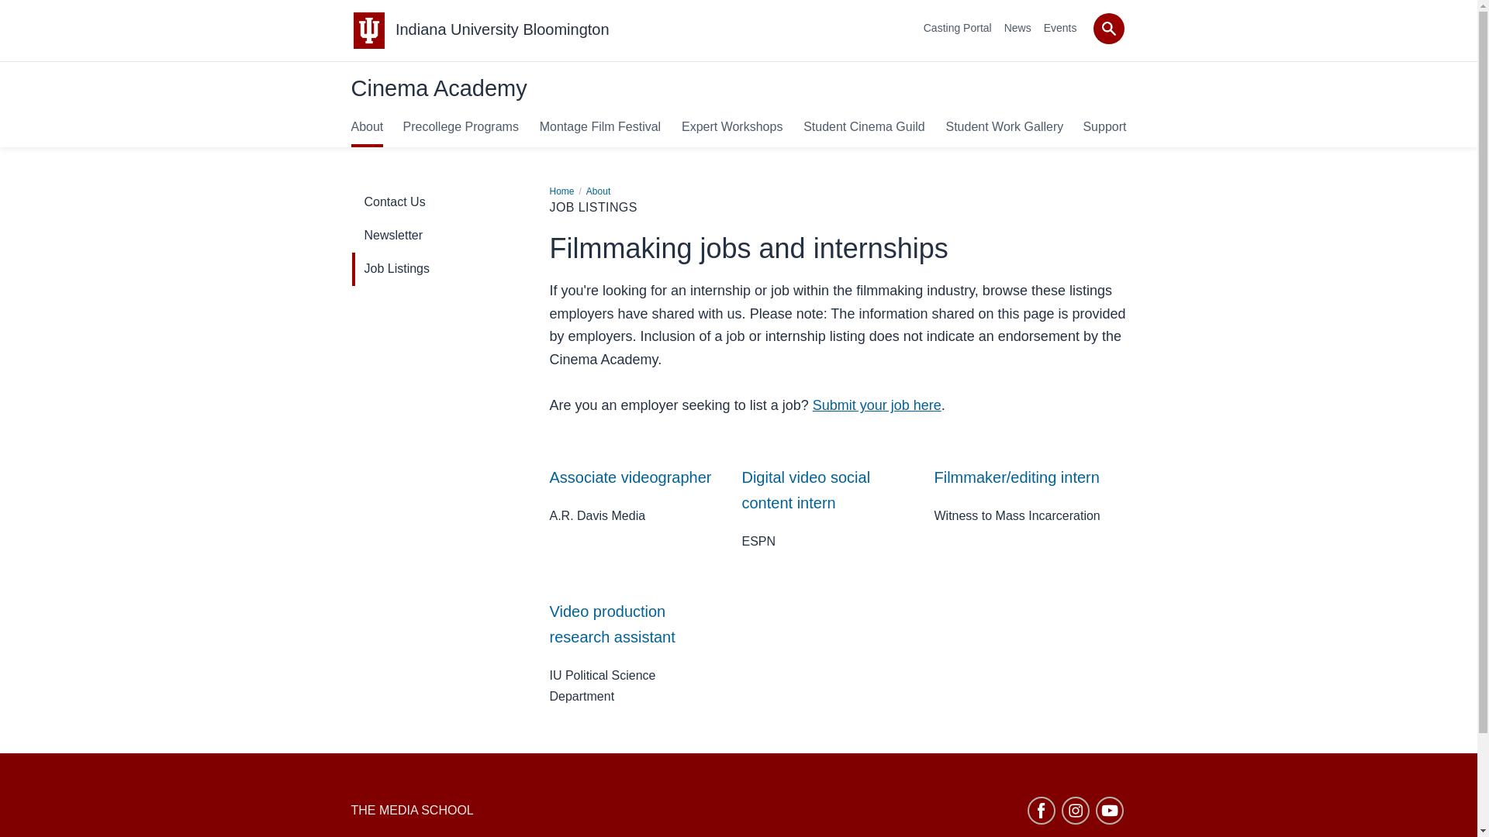 Image resolution: width=1489 pixels, height=837 pixels. I want to click on About, so click(599, 191).